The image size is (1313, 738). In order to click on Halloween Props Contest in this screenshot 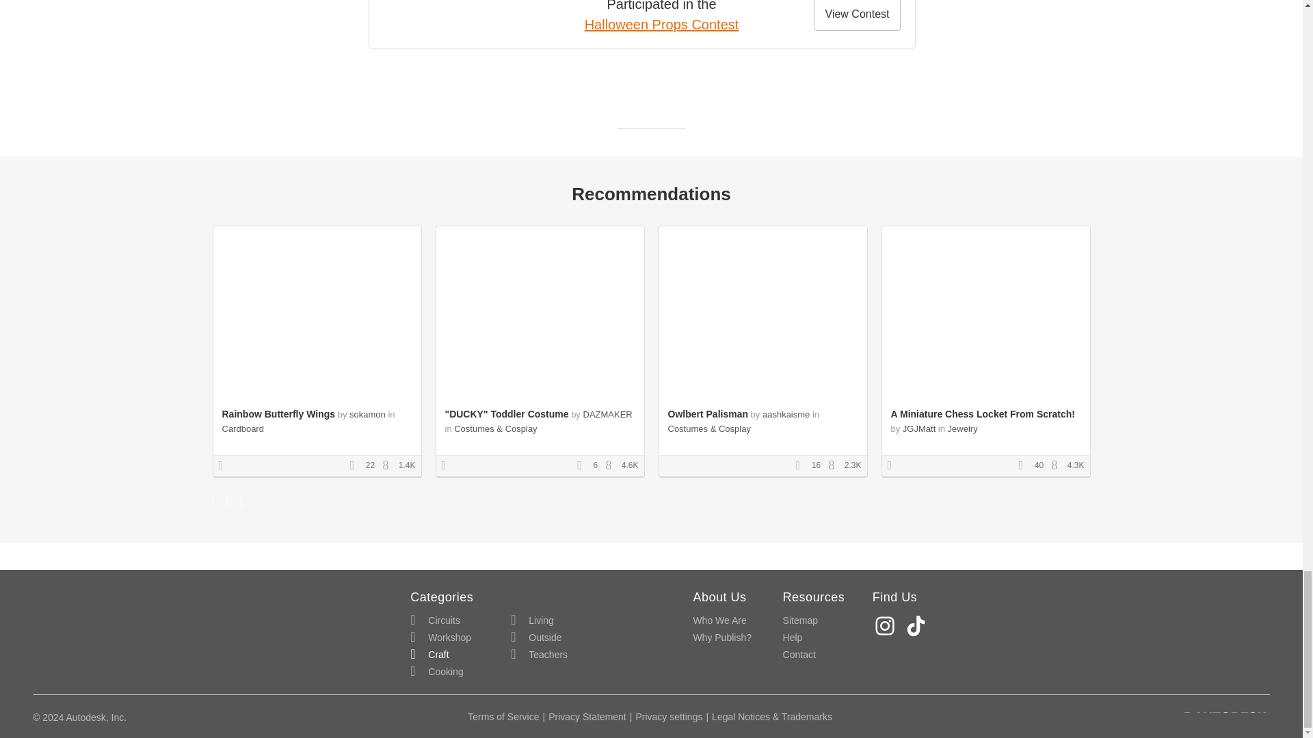, I will do `click(661, 25)`.